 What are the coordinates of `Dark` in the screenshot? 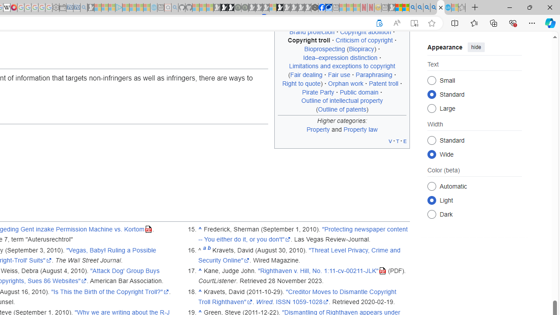 It's located at (431, 213).